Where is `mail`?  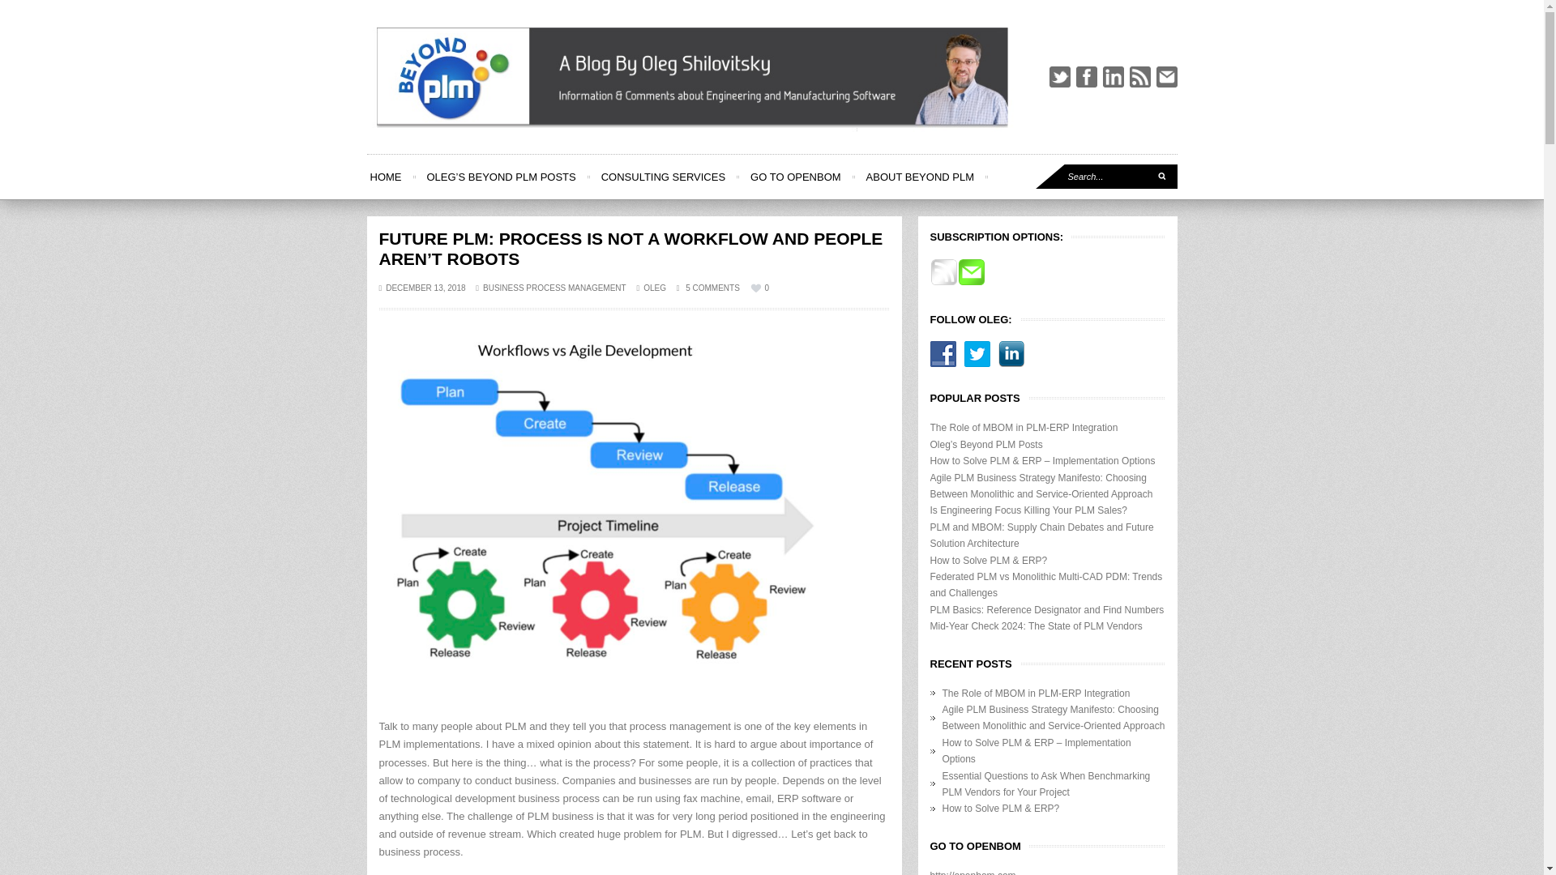
mail is located at coordinates (1165, 77).